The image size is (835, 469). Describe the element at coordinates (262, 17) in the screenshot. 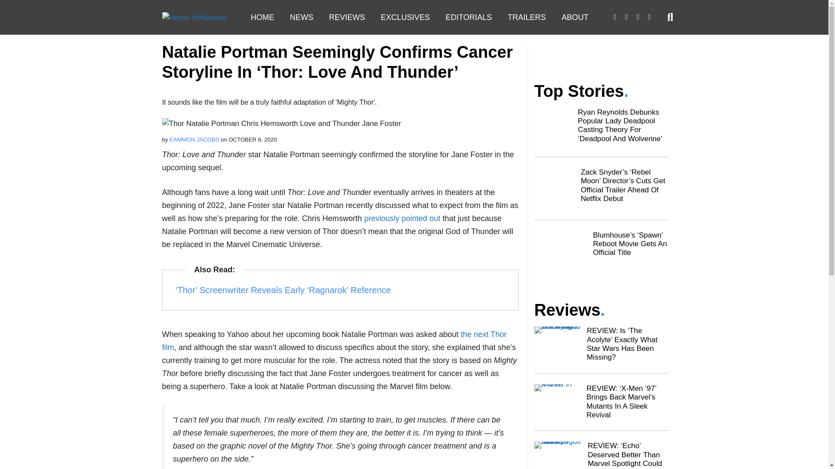

I see `HOME` at that location.